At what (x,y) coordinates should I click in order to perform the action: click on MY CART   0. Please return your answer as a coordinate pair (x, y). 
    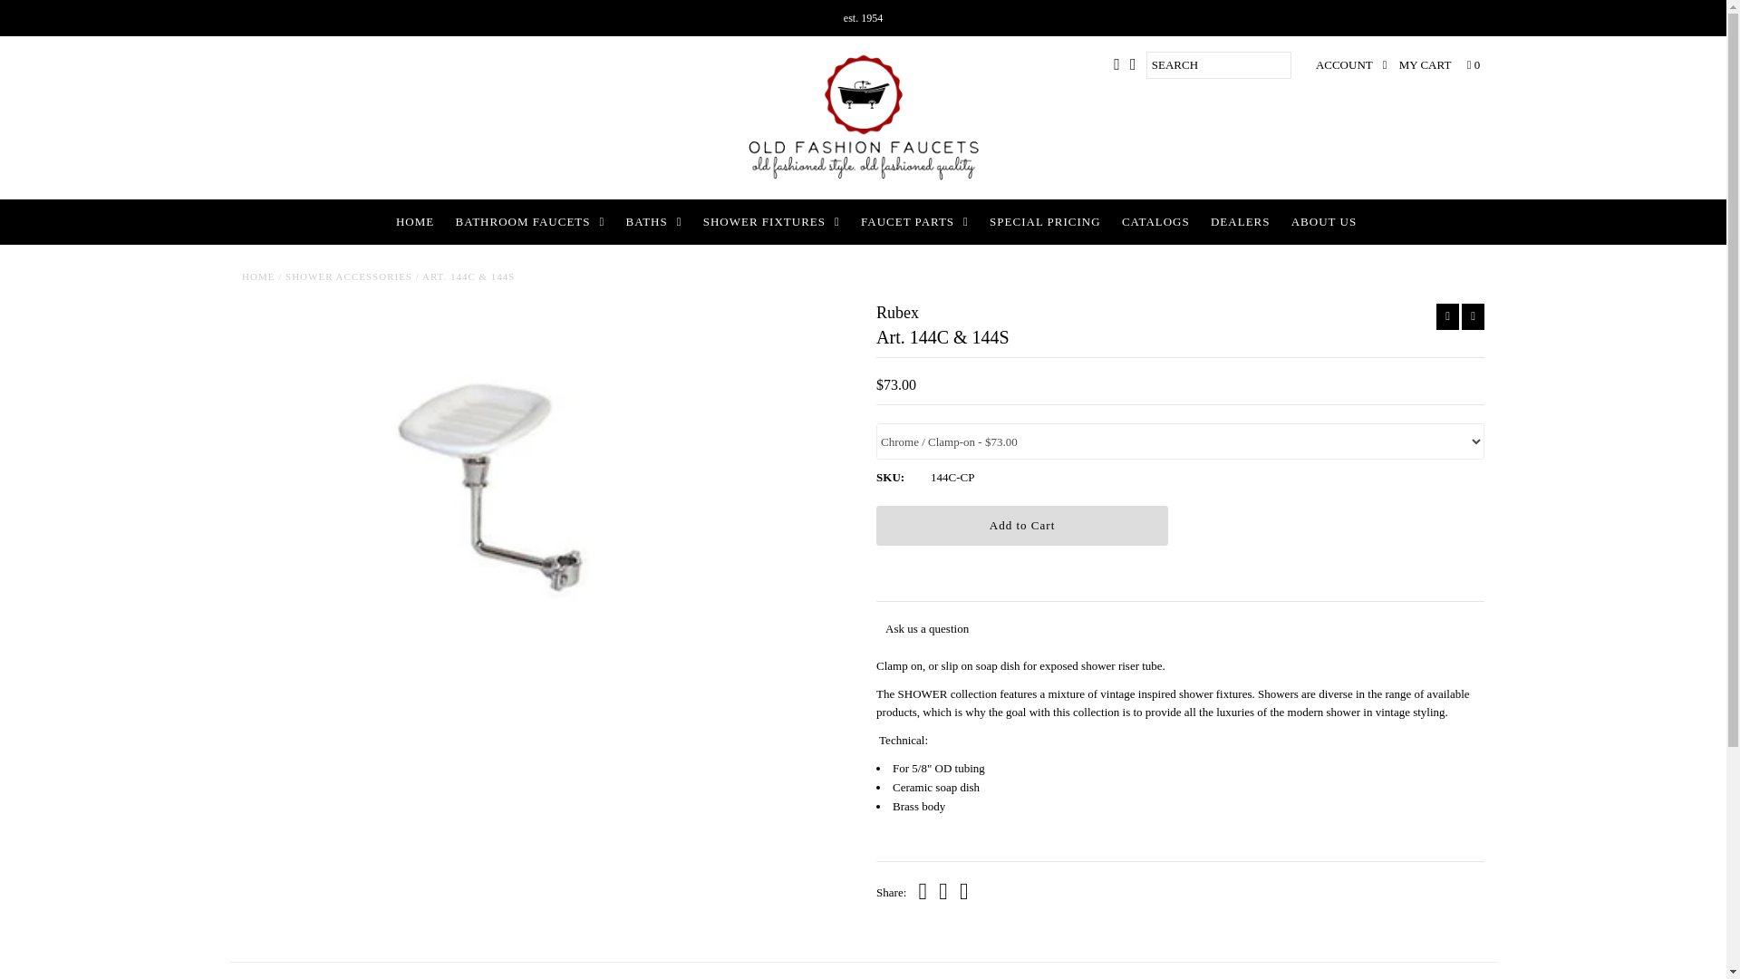
    Looking at the image, I should click on (1439, 65).